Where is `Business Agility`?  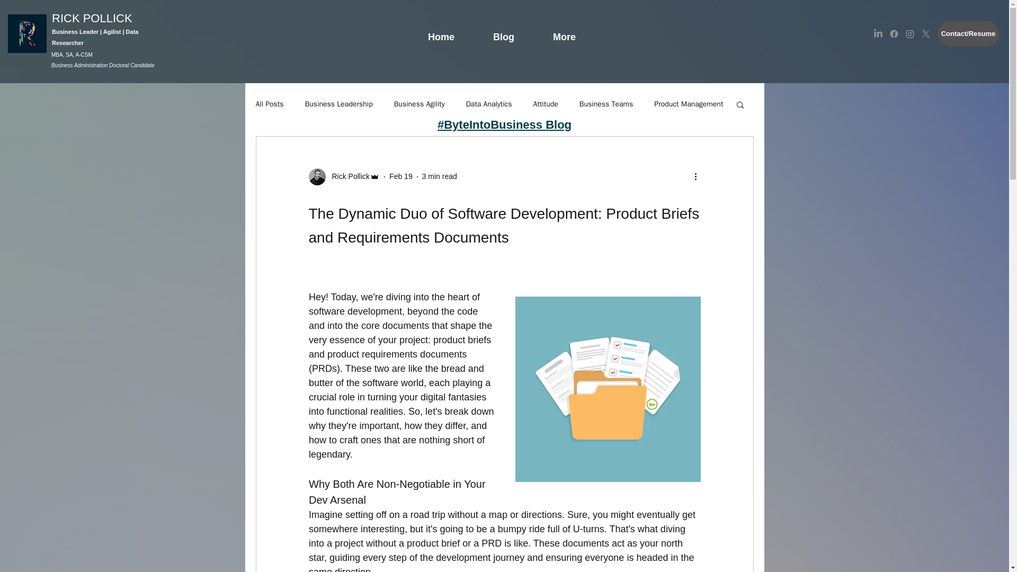 Business Agility is located at coordinates (420, 104).